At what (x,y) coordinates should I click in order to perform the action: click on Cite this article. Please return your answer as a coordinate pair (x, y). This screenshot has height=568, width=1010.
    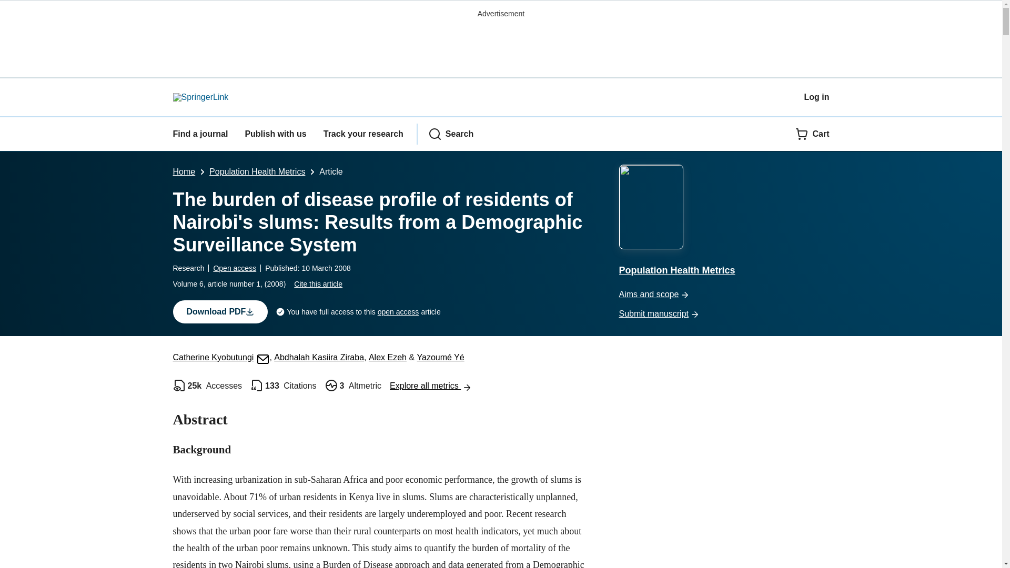
    Looking at the image, I should click on (318, 284).